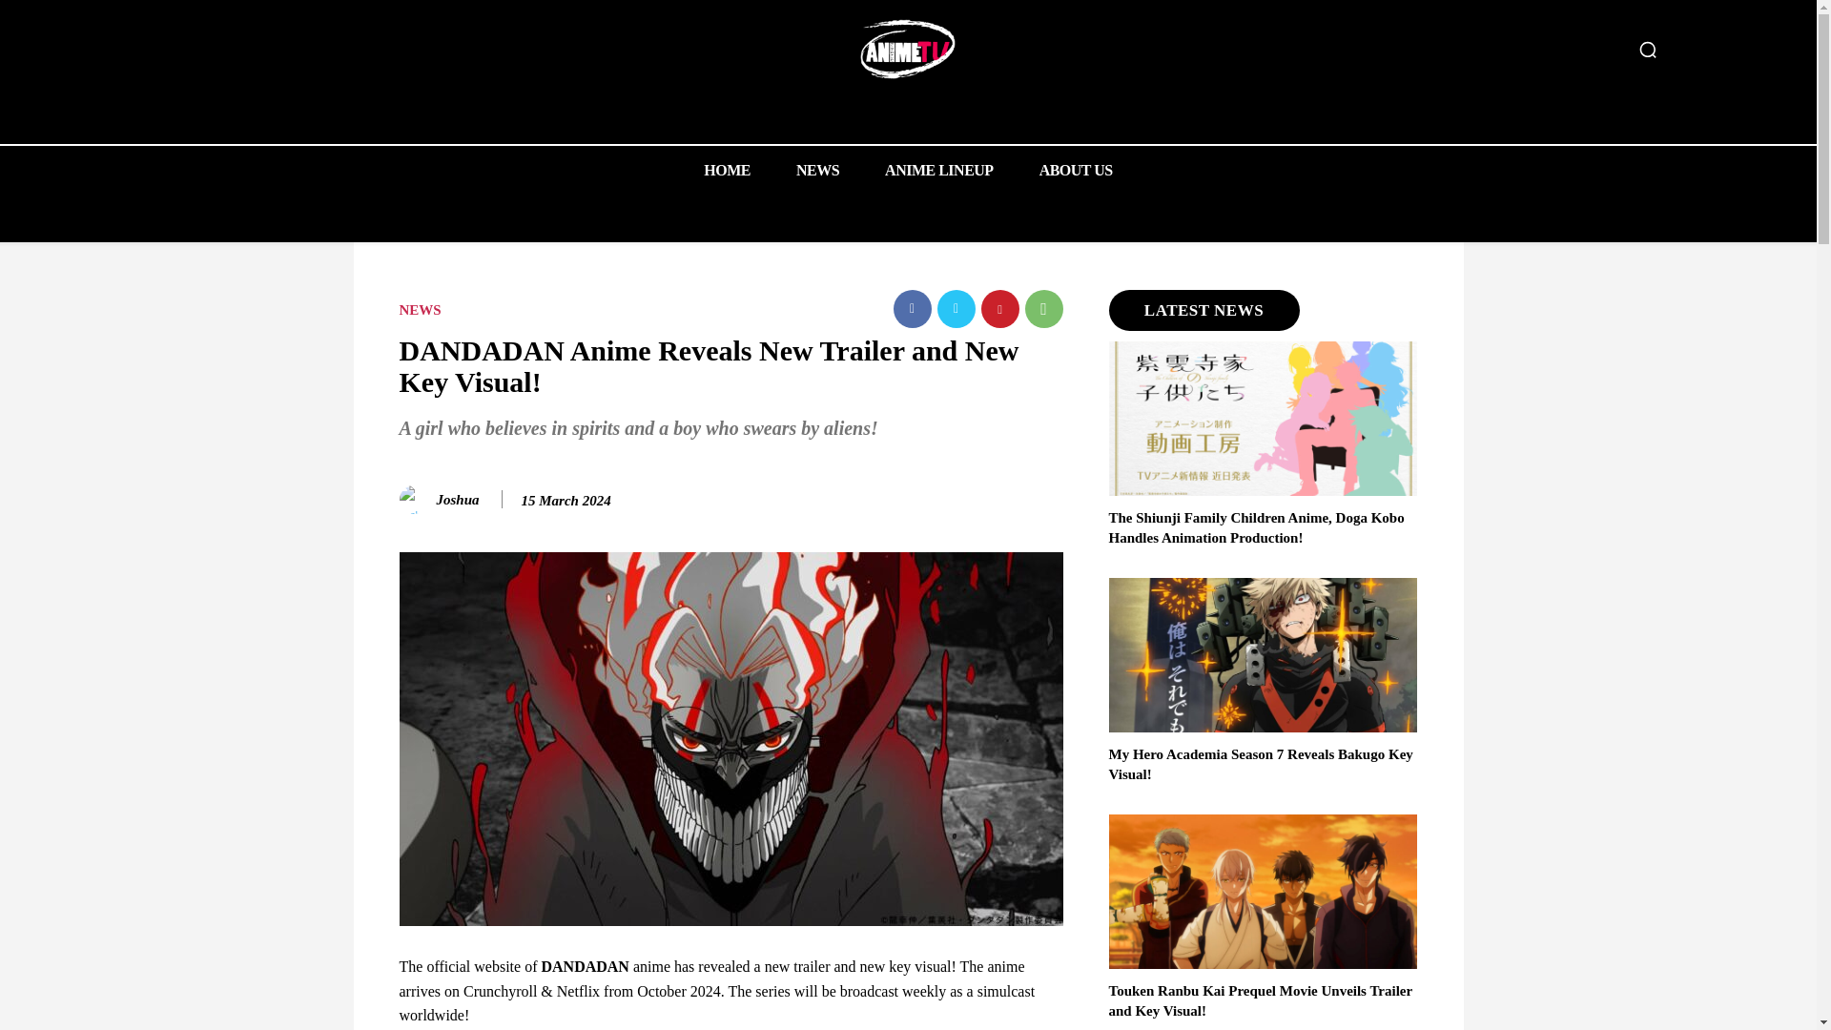 The image size is (1831, 1030). What do you see at coordinates (817, 170) in the screenshot?
I see `NEWS` at bounding box center [817, 170].